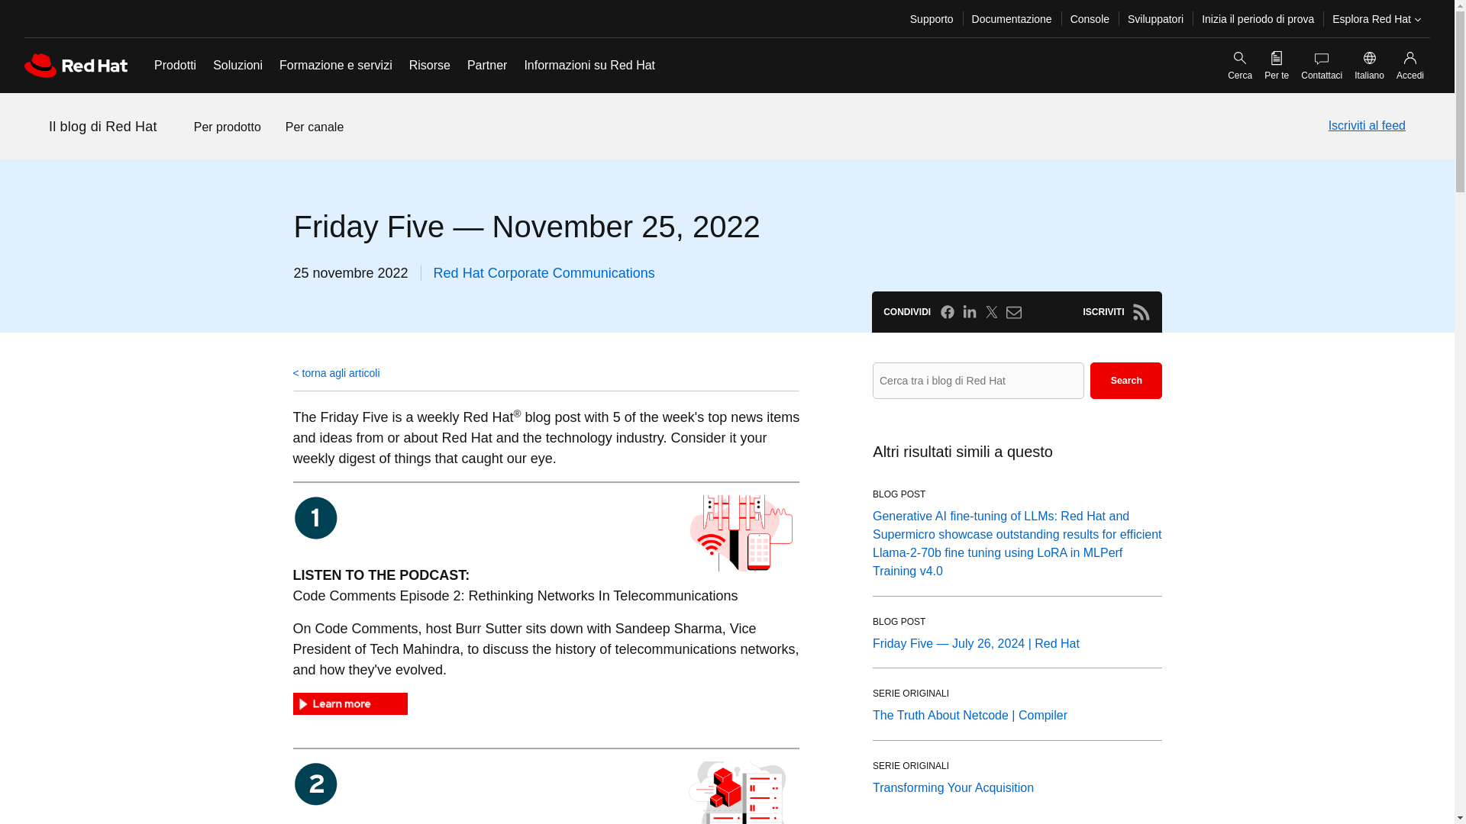 The image size is (1466, 824). What do you see at coordinates (544, 273) in the screenshot?
I see `See more by Red Hat Corporate Communications` at bounding box center [544, 273].